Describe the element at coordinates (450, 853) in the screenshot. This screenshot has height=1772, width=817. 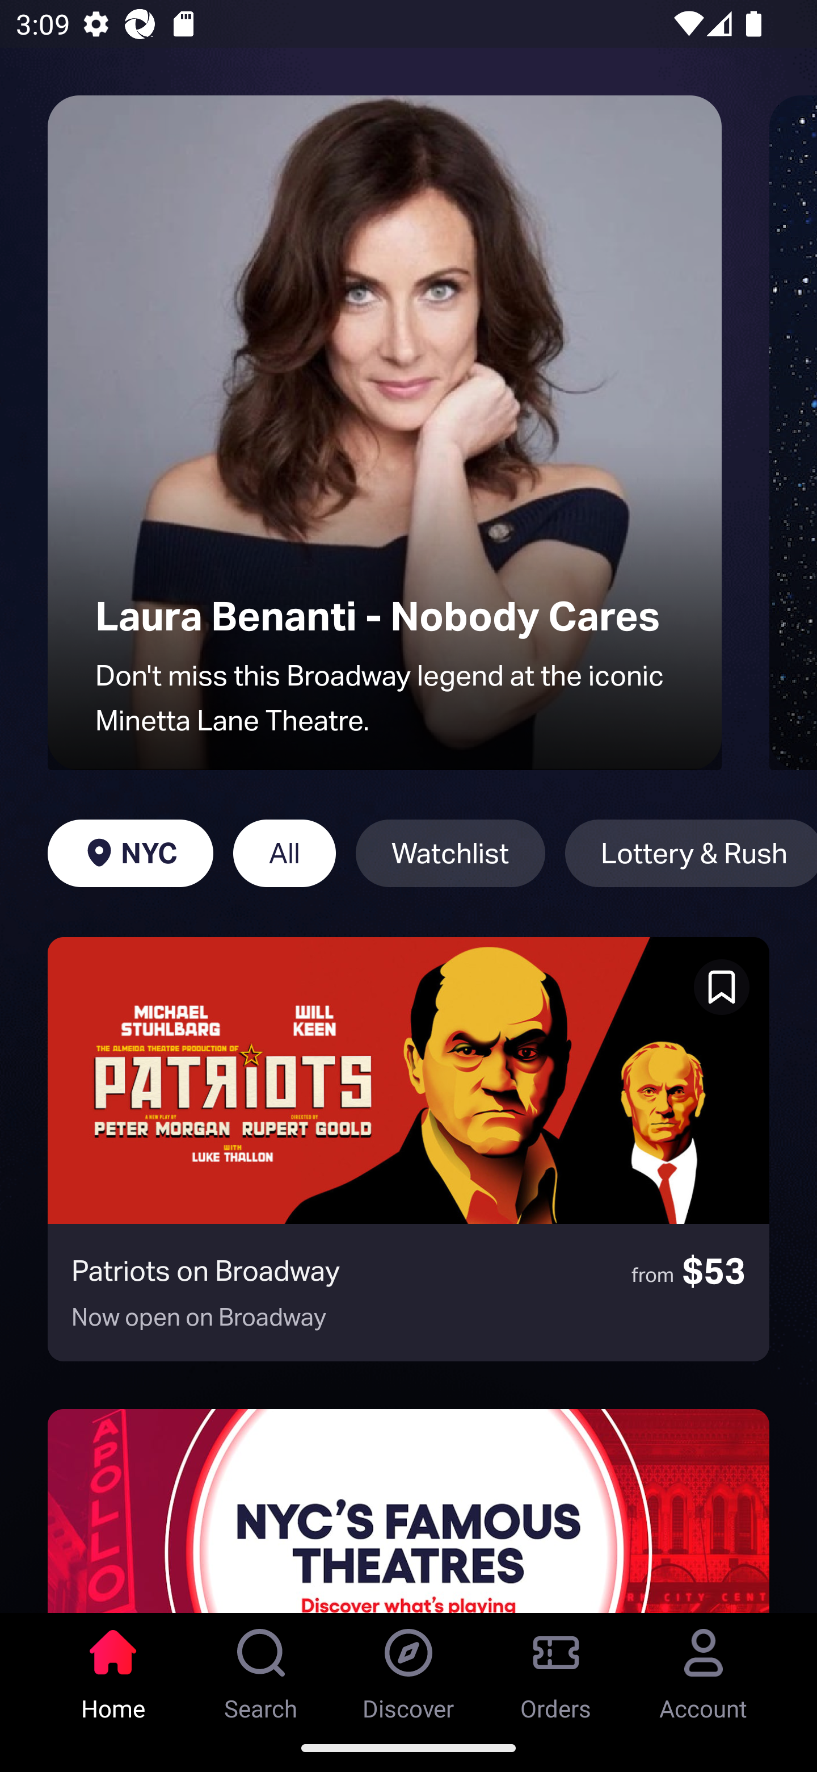
I see `Watchlist` at that location.